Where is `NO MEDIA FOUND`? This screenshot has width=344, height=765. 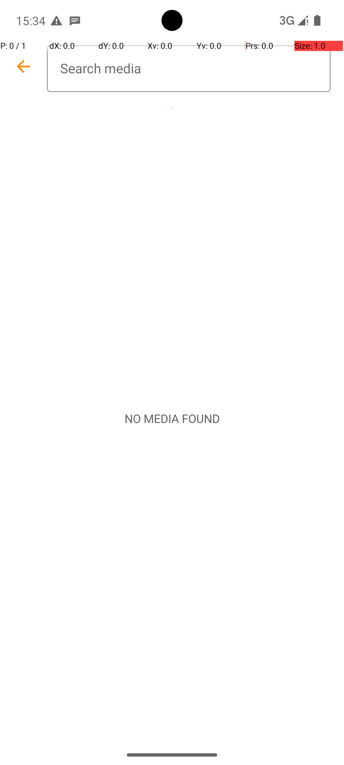
NO MEDIA FOUND is located at coordinates (172, 419).